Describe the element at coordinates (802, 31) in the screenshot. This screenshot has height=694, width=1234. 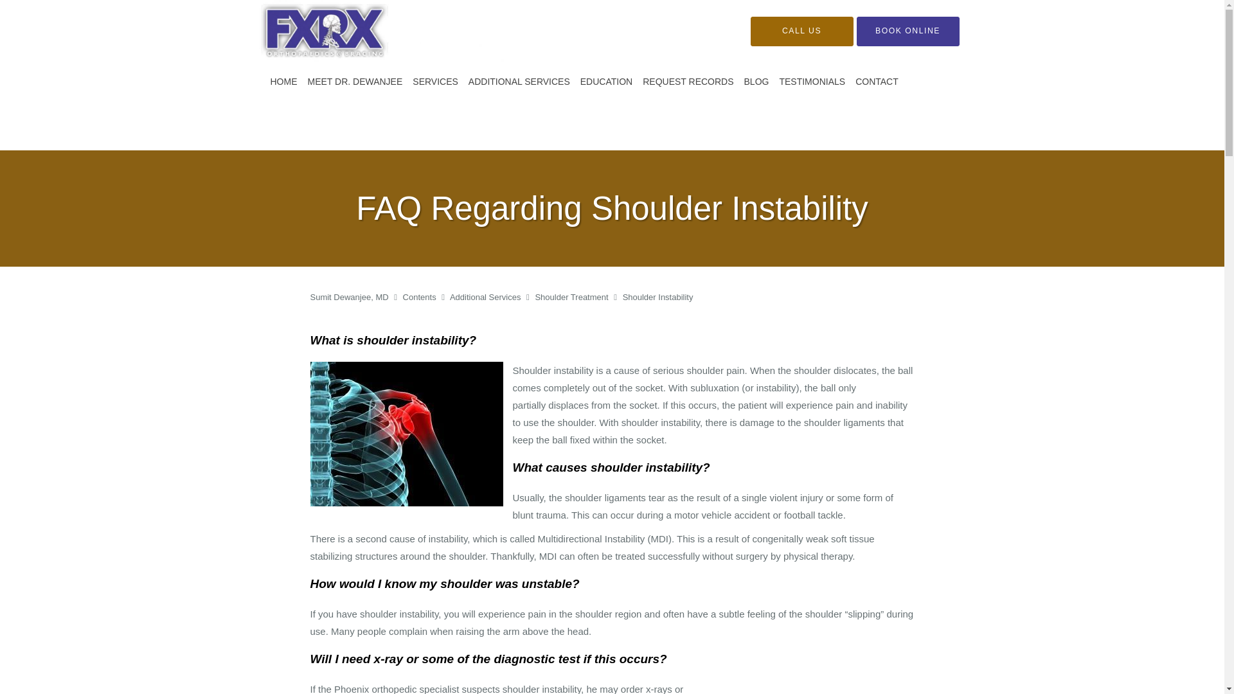
I see `CALL US` at that location.